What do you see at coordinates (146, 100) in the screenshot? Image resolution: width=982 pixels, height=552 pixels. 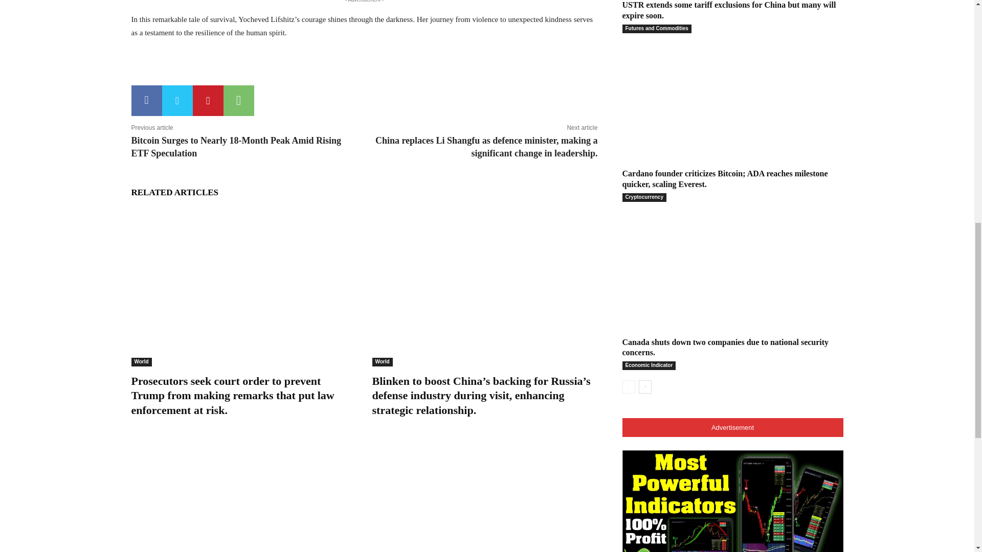 I see `Facebook` at bounding box center [146, 100].